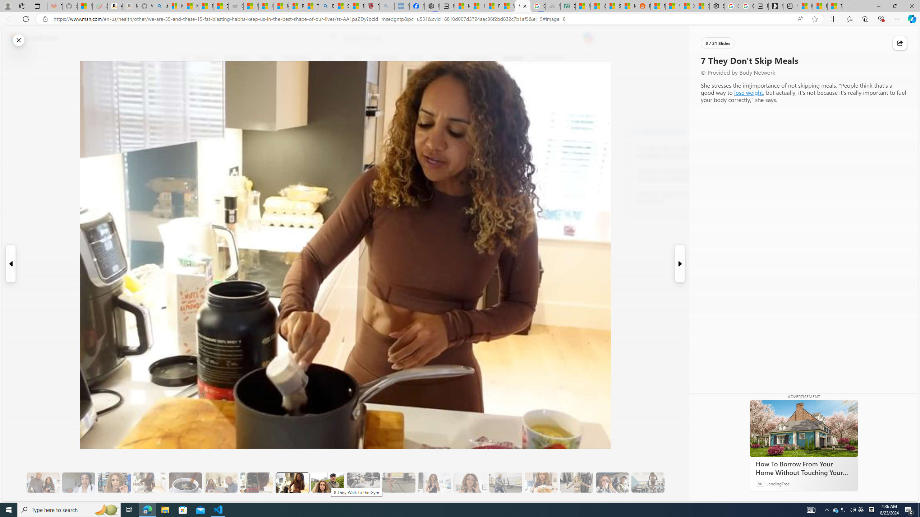 This screenshot has height=517, width=920. What do you see at coordinates (327, 93) in the screenshot?
I see `Follow` at bounding box center [327, 93].